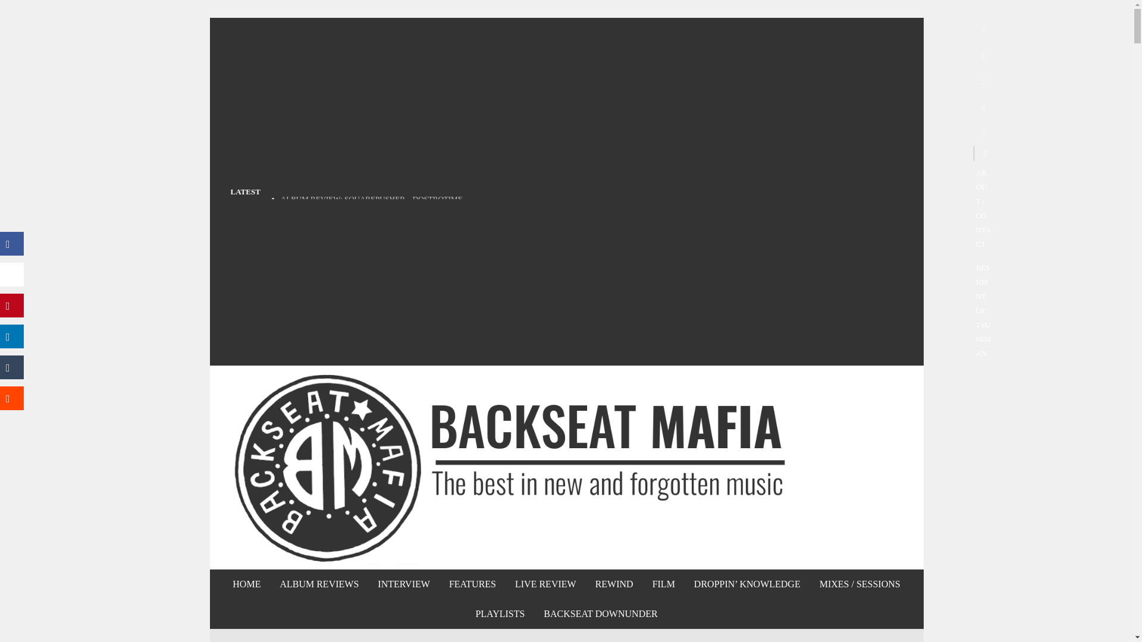  What do you see at coordinates (614, 584) in the screenshot?
I see `REWIND` at bounding box center [614, 584].